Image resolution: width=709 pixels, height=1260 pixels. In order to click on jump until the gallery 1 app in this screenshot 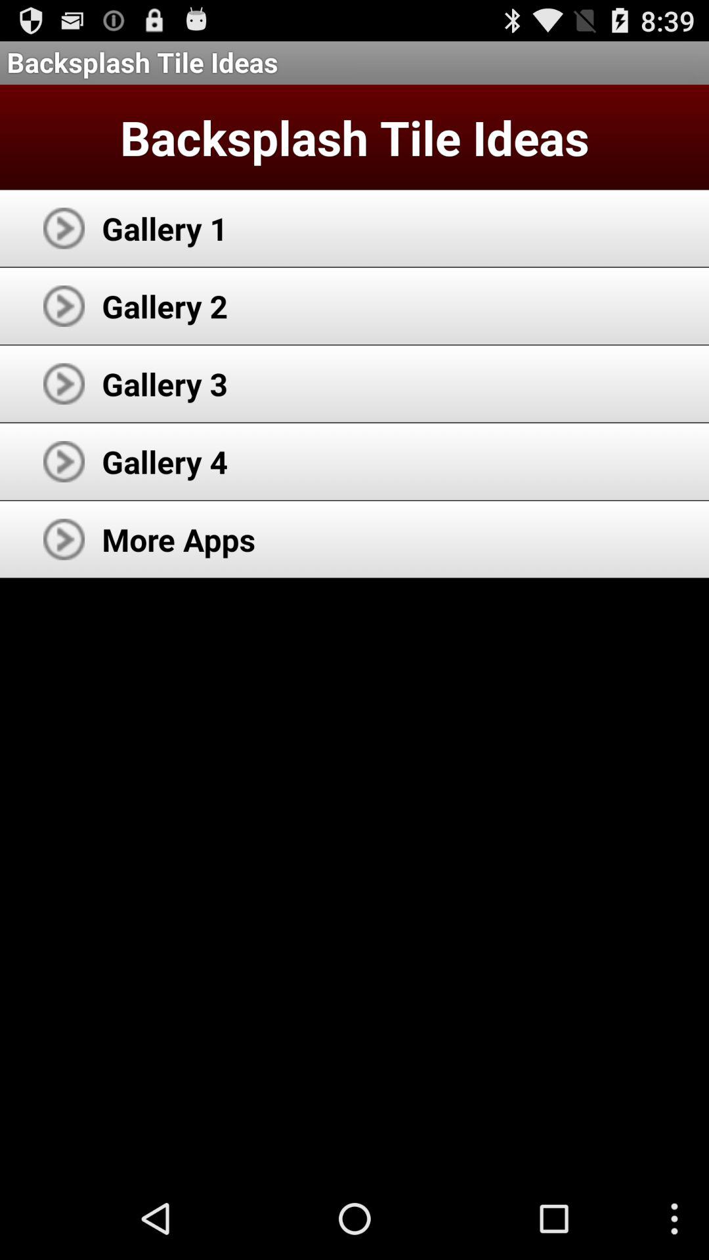, I will do `click(165, 228)`.